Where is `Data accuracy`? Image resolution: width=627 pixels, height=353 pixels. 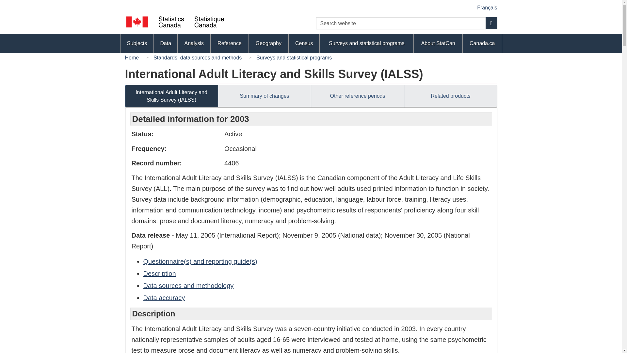
Data accuracy is located at coordinates (164, 297).